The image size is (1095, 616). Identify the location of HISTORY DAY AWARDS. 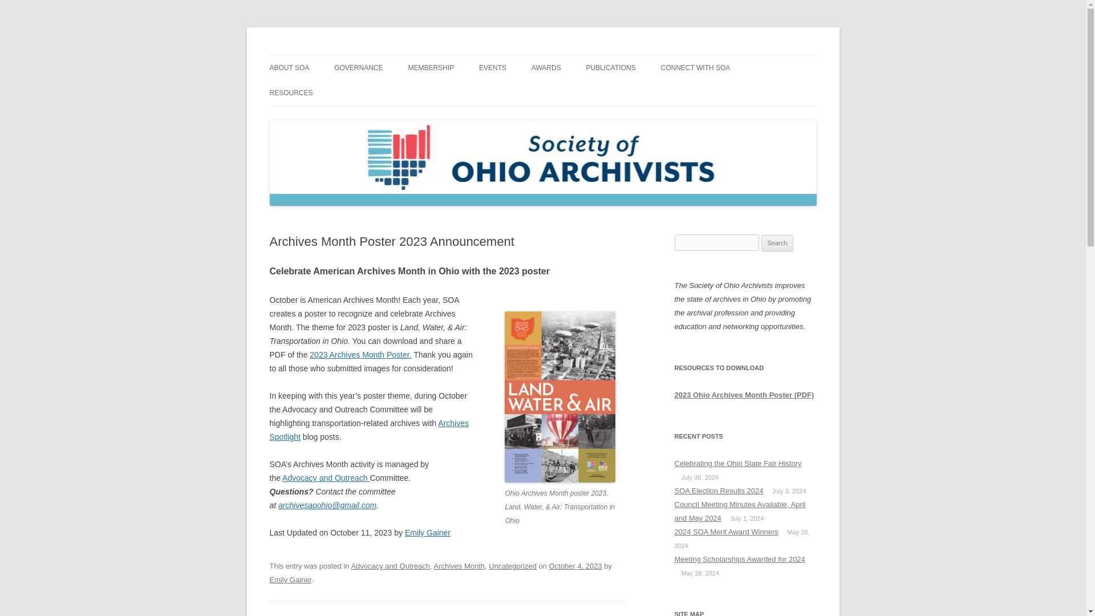
(589, 92).